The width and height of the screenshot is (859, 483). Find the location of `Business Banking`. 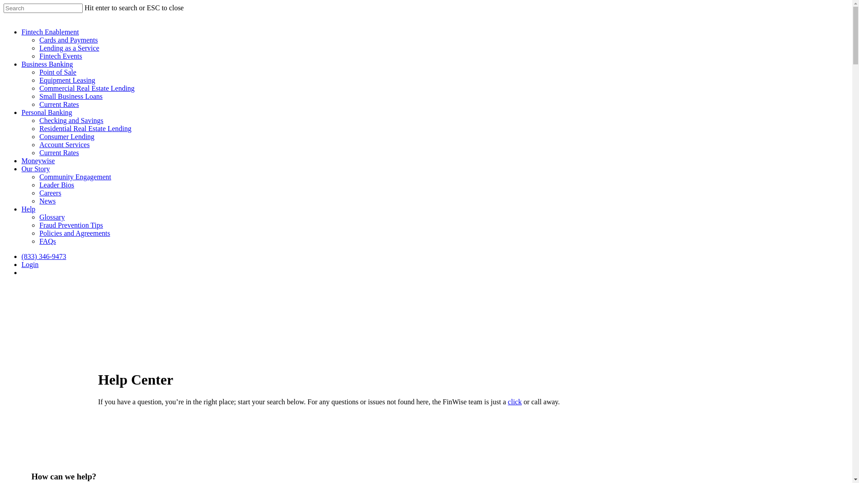

Business Banking is located at coordinates (47, 64).